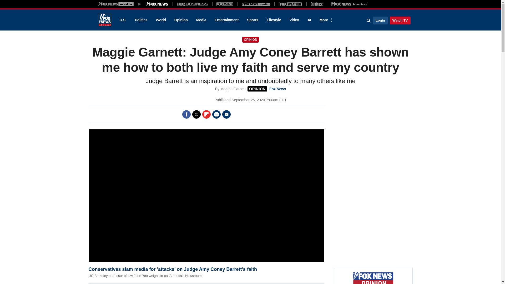 The image size is (505, 284). What do you see at coordinates (141, 20) in the screenshot?
I see `Politics` at bounding box center [141, 20].